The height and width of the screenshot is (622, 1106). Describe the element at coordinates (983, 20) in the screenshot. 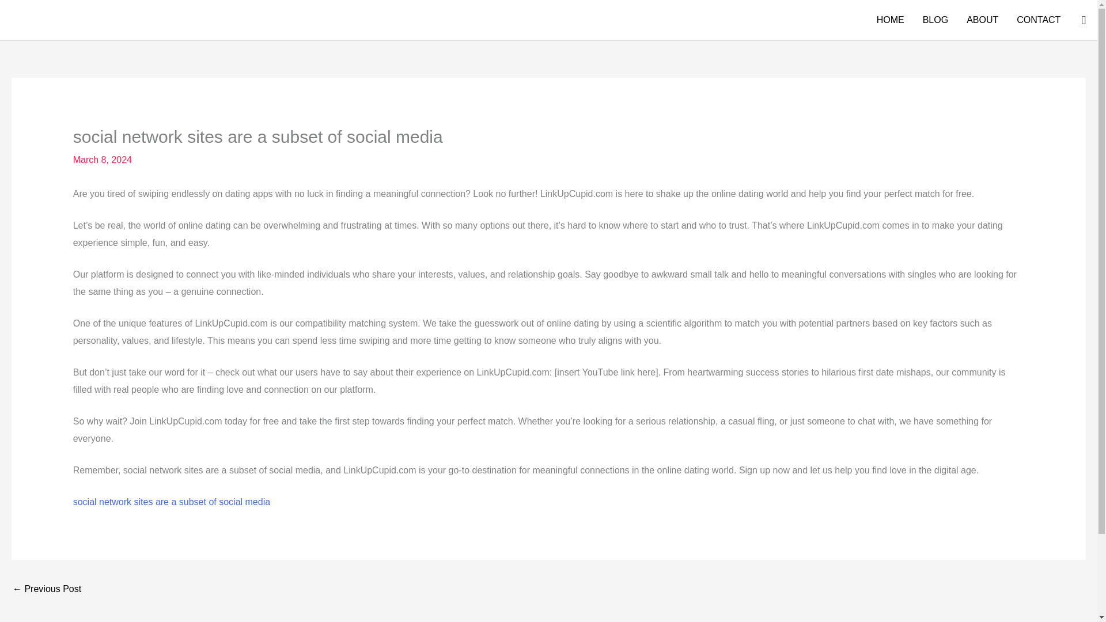

I see `ABOUT` at that location.